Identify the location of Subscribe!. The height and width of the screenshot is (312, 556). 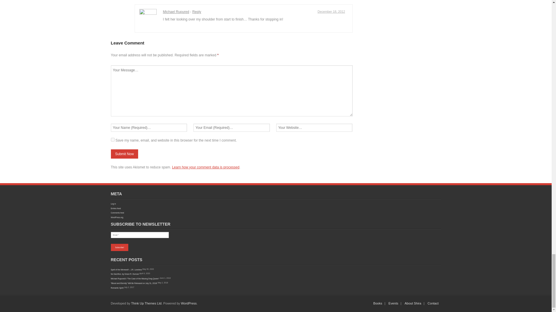
(119, 247).